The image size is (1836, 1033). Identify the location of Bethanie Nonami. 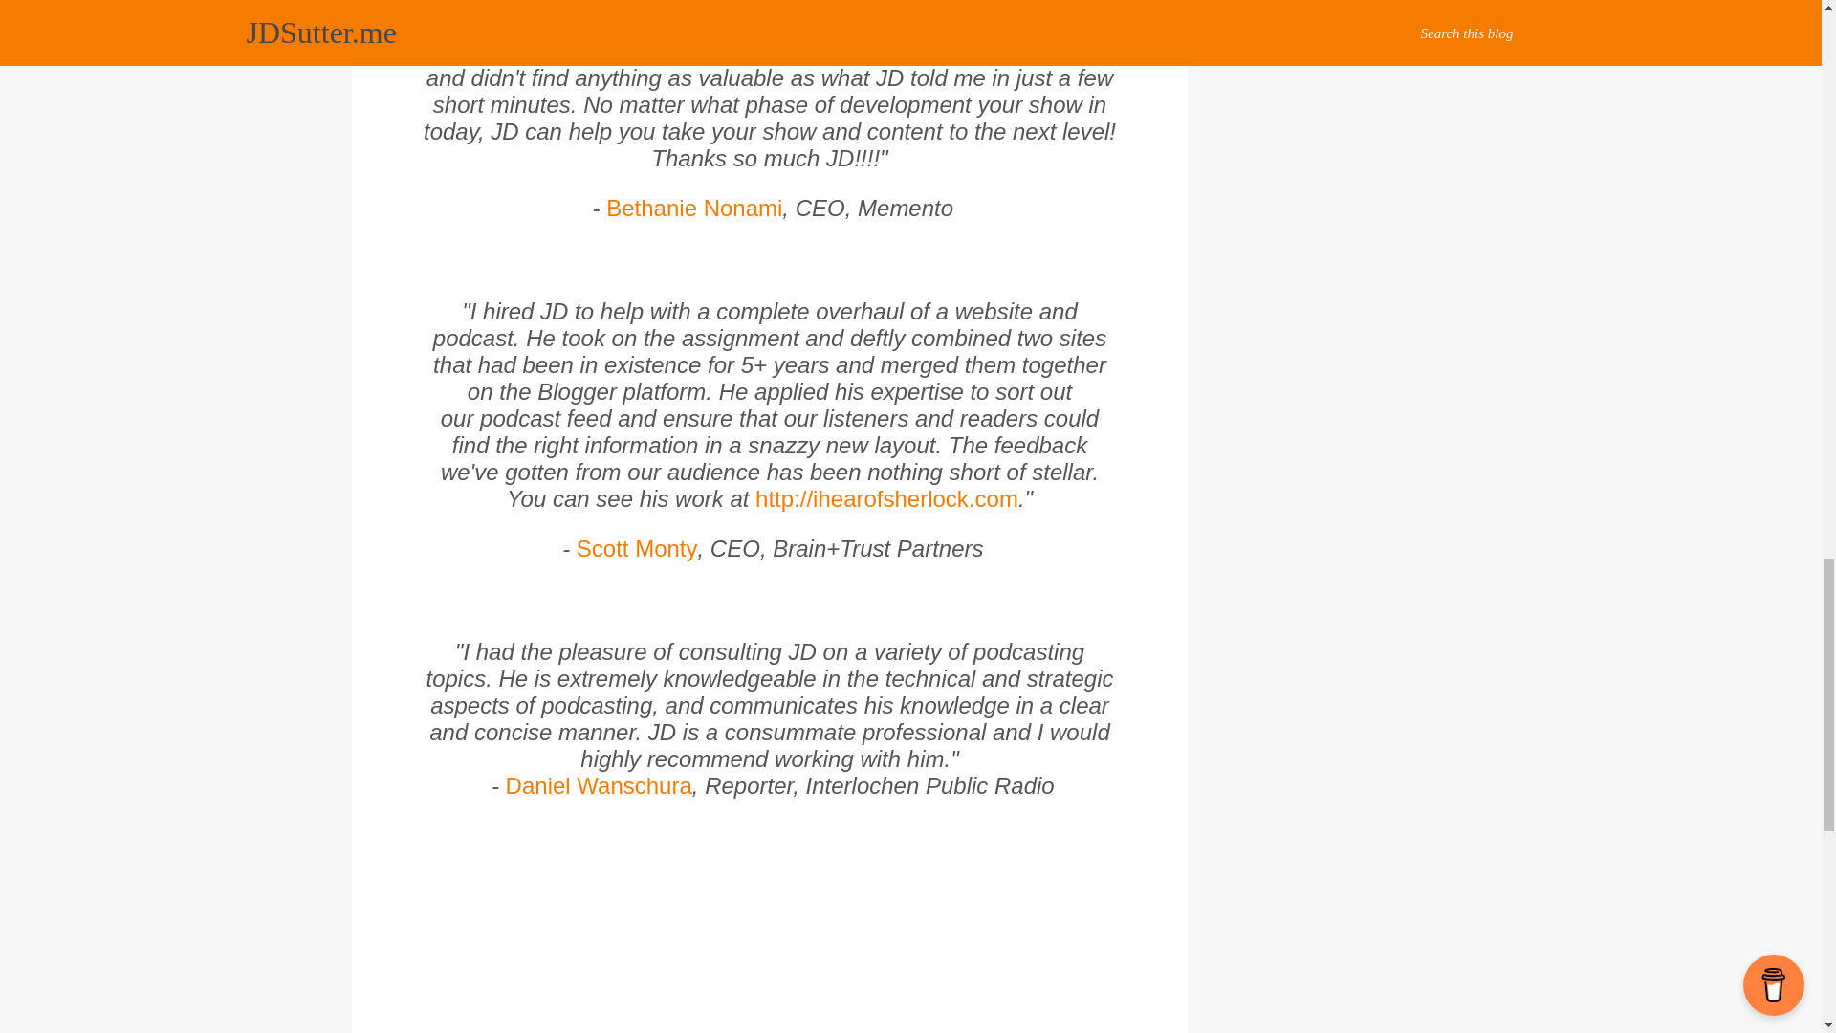
(693, 209).